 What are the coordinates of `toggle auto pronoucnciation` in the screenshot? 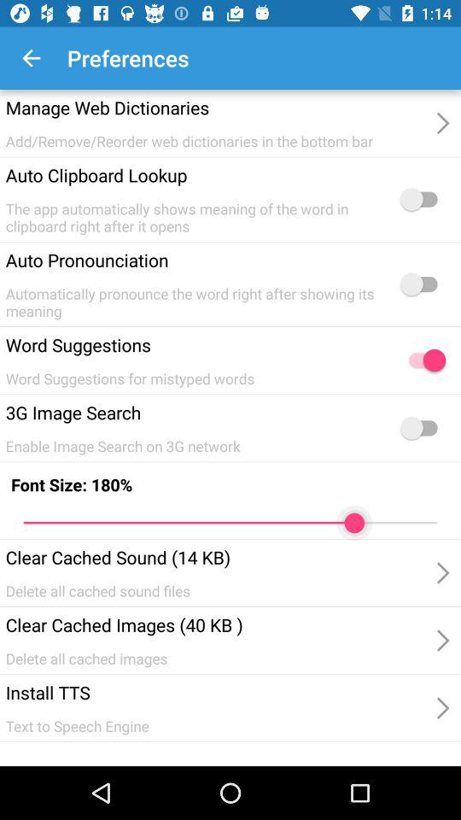 It's located at (423, 284).